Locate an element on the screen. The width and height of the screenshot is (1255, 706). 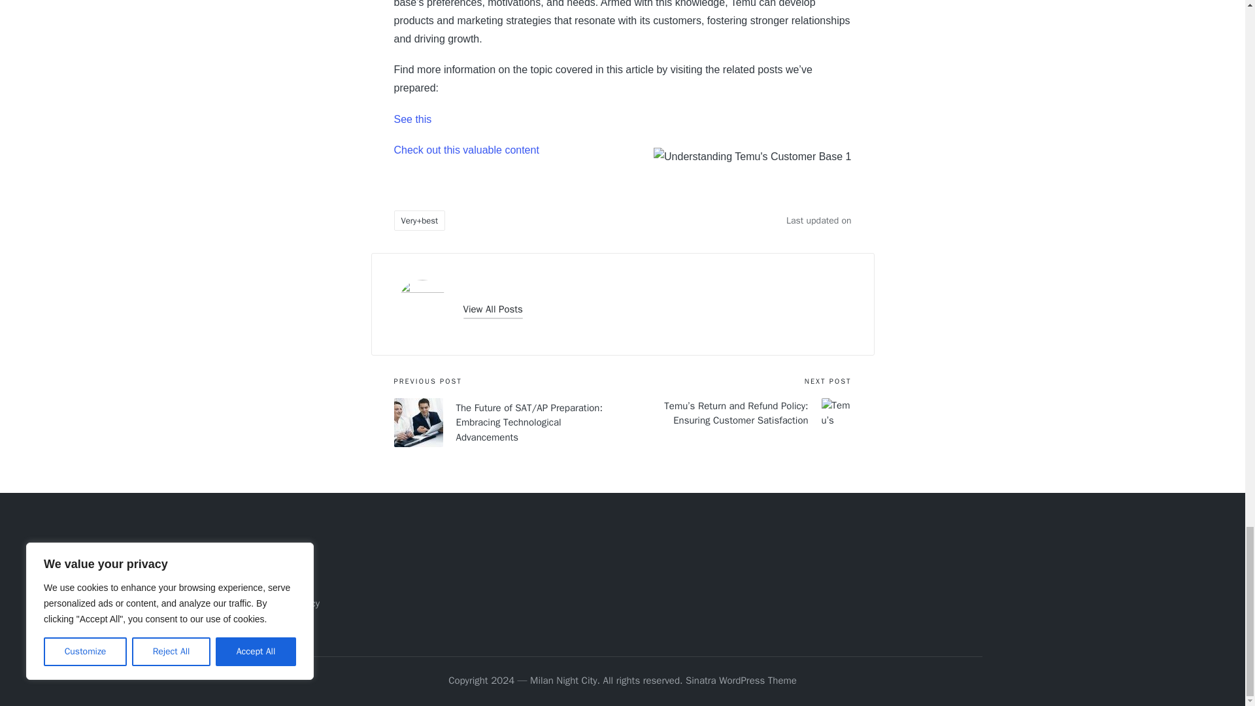
See this is located at coordinates (412, 119).